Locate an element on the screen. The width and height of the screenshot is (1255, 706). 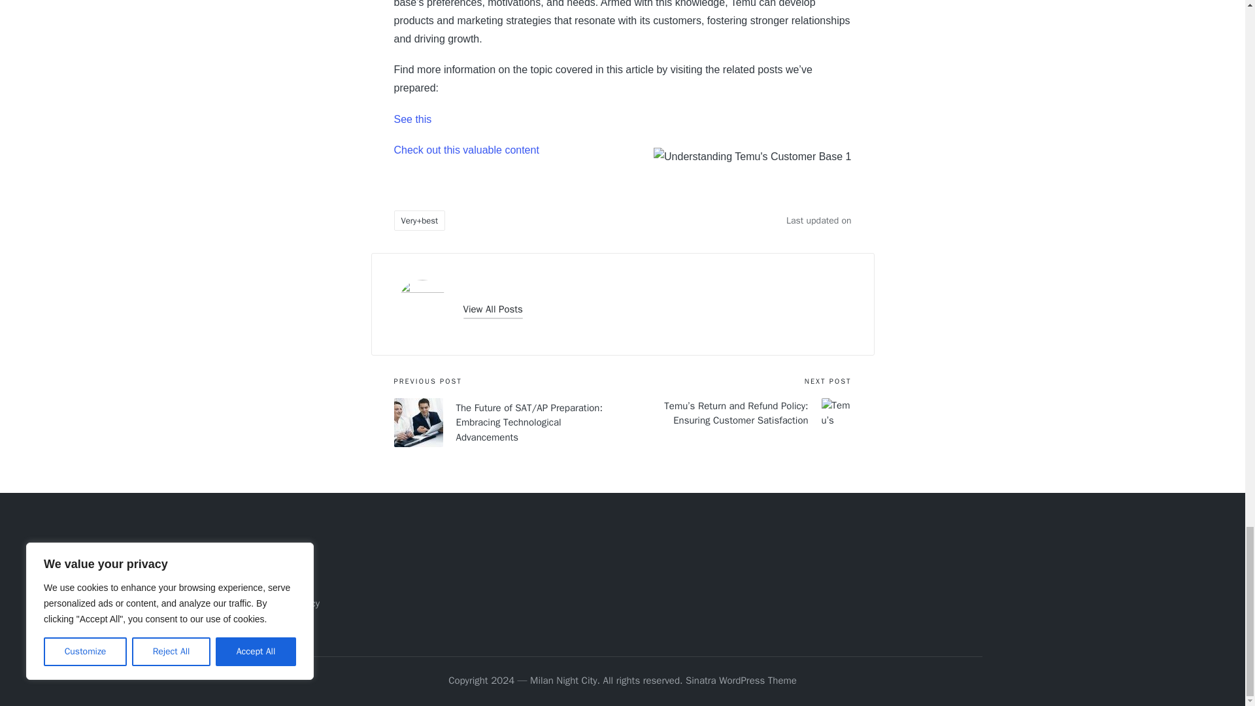
See this is located at coordinates (412, 119).